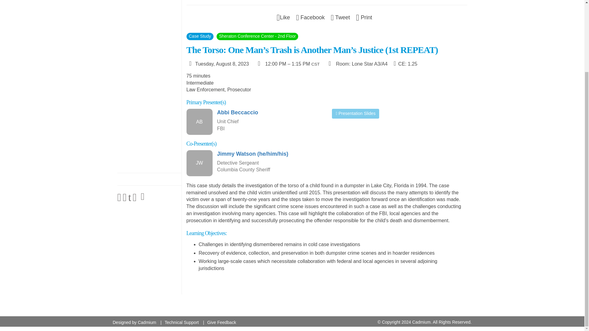  I want to click on Give Feedback, so click(221, 322).